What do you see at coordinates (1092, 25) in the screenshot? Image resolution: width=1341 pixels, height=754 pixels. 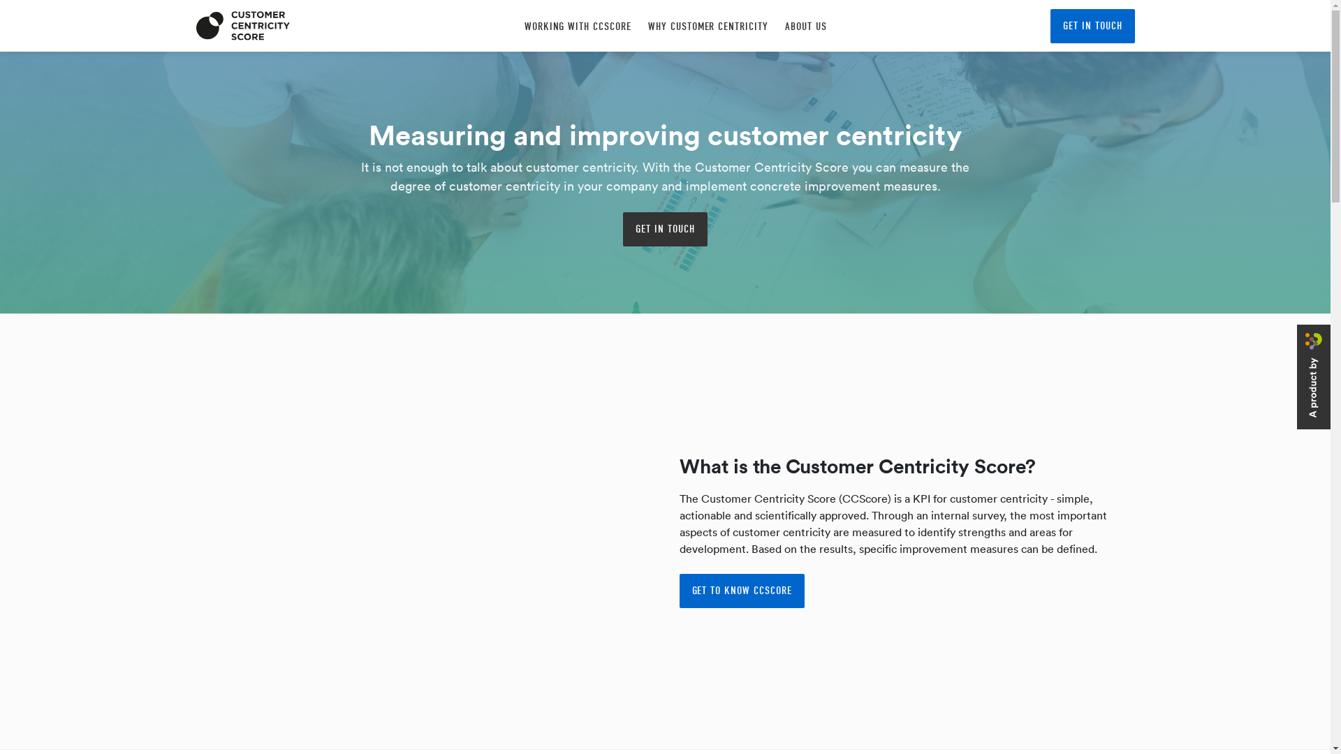 I see `GET IN TOUCH` at bounding box center [1092, 25].